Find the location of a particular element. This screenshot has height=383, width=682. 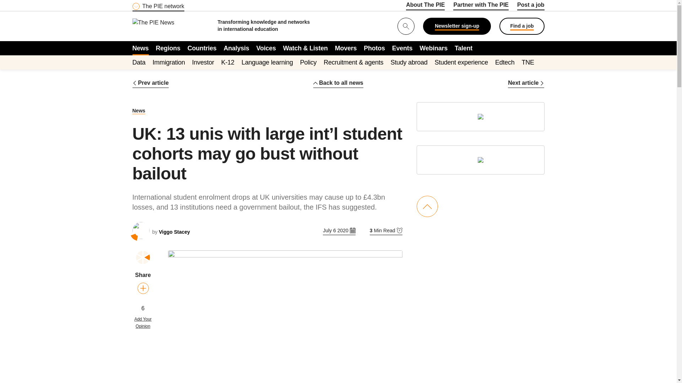

Regions is located at coordinates (168, 48).